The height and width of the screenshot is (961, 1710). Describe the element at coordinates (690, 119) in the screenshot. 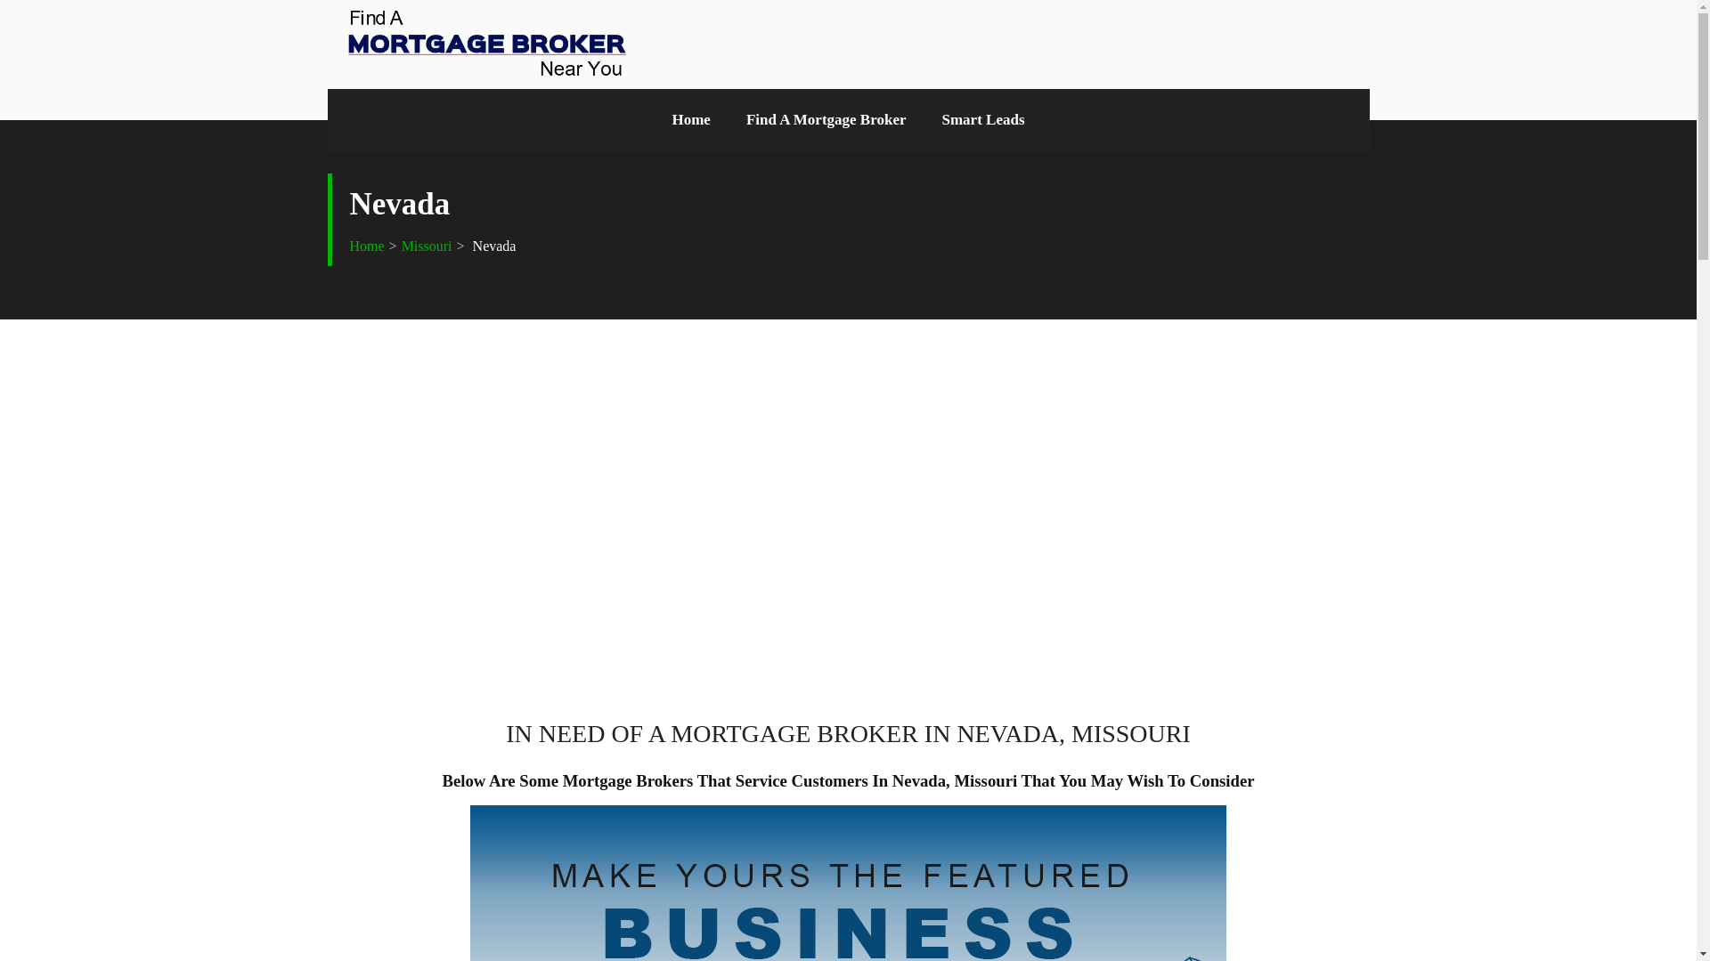

I see `Home` at that location.